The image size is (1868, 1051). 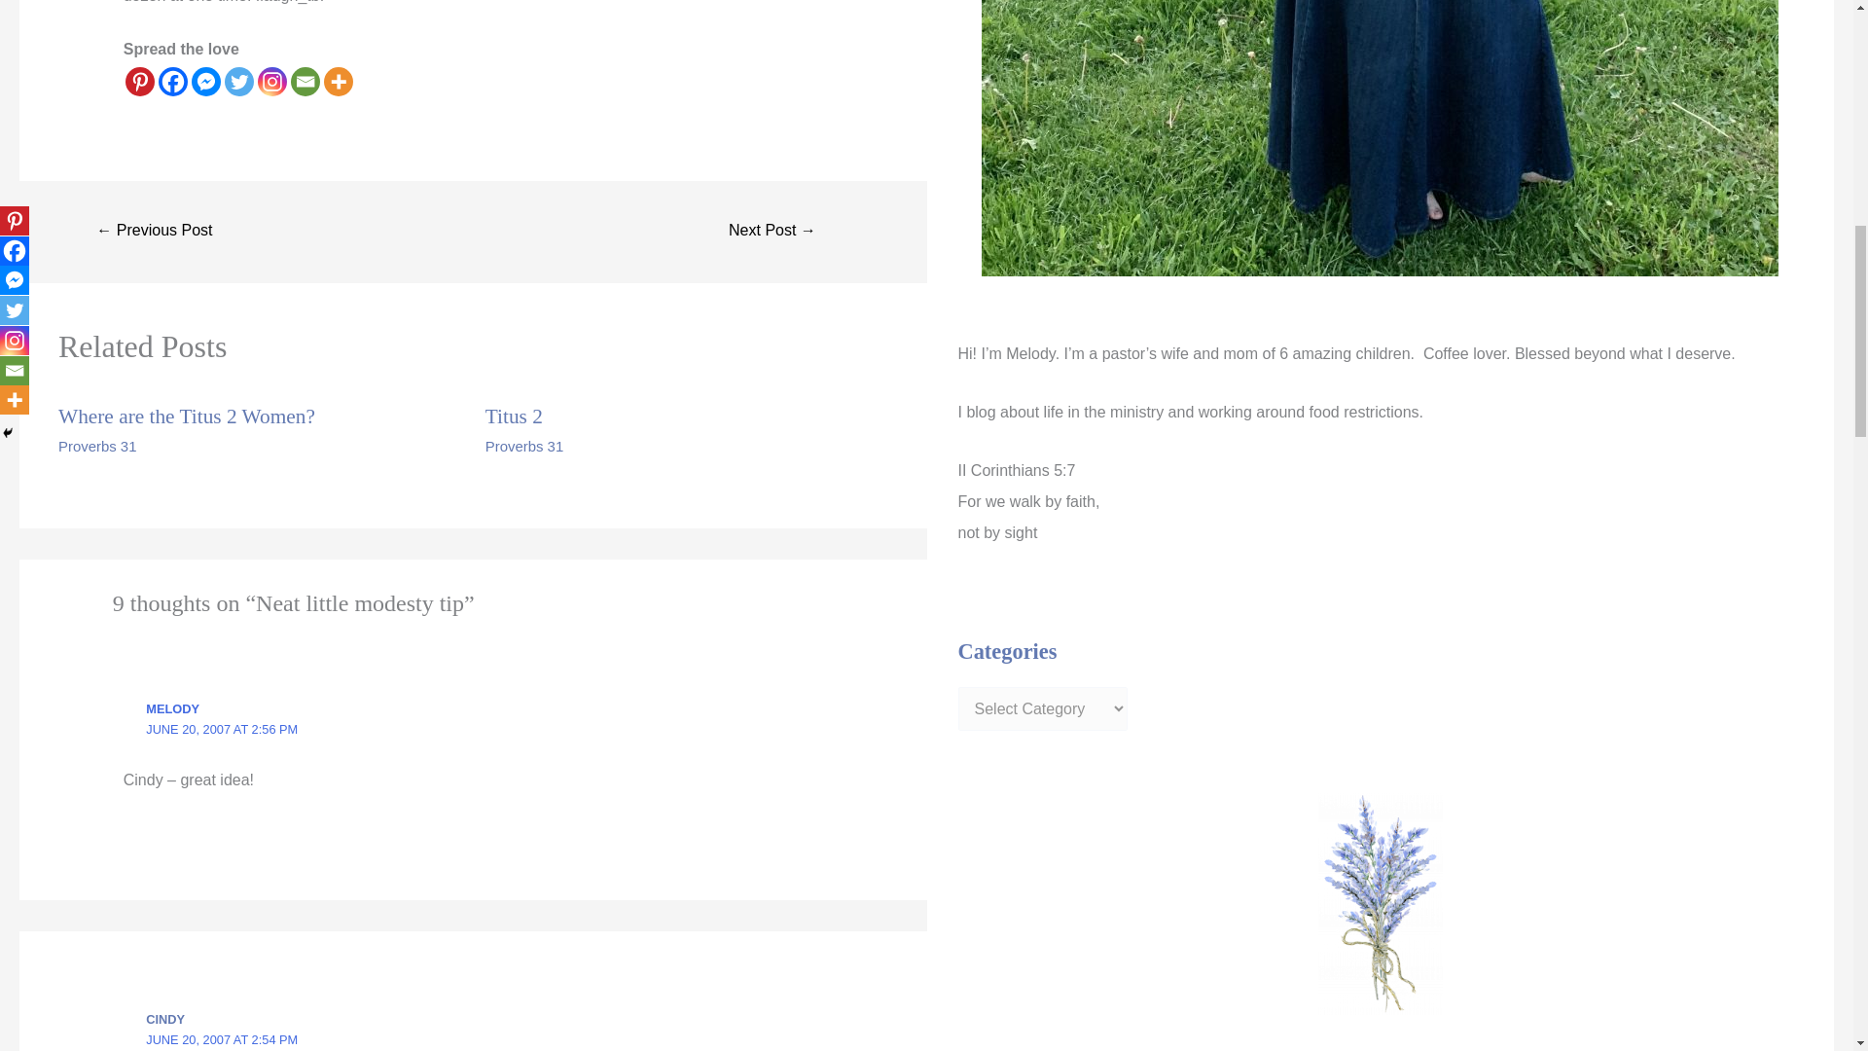 I want to click on Twitter, so click(x=239, y=82).